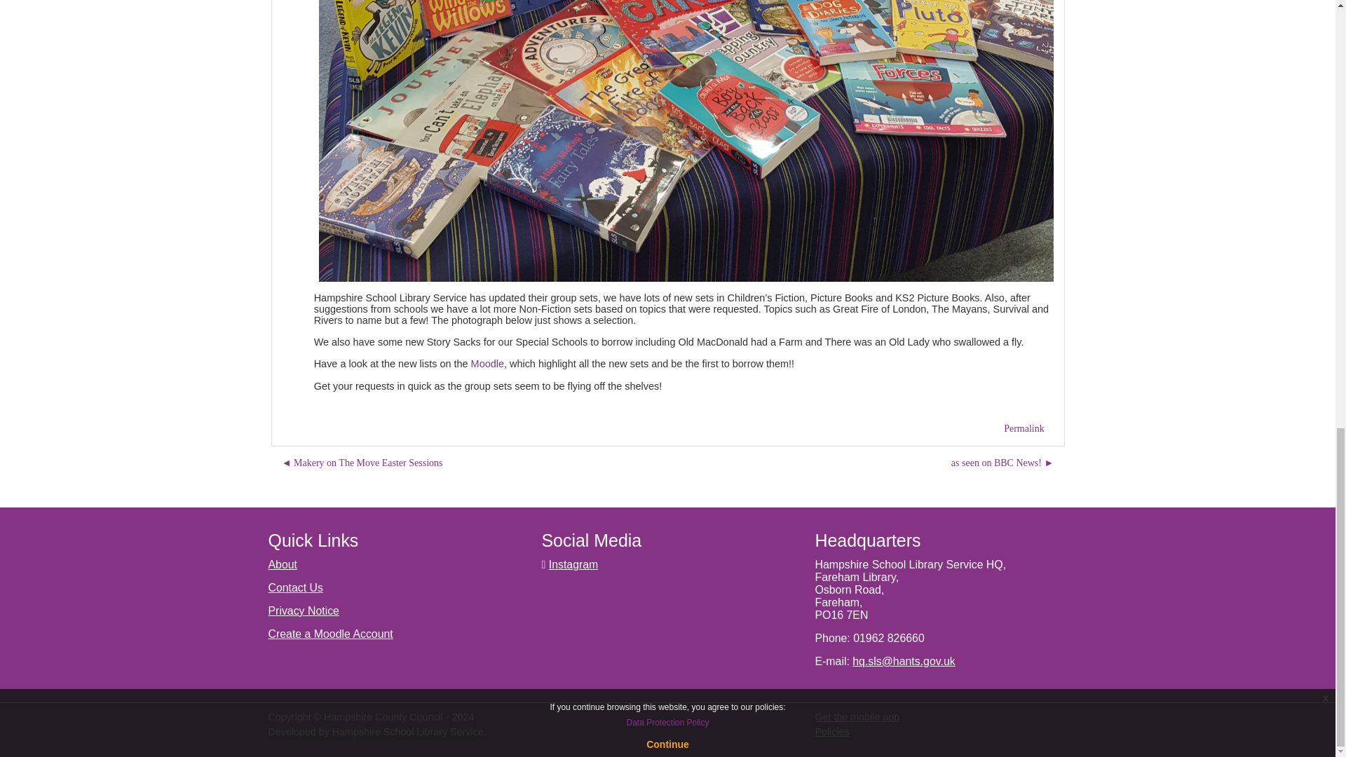 This screenshot has width=1346, height=757. Describe the element at coordinates (330, 634) in the screenshot. I see `Create a Moodle Account` at that location.